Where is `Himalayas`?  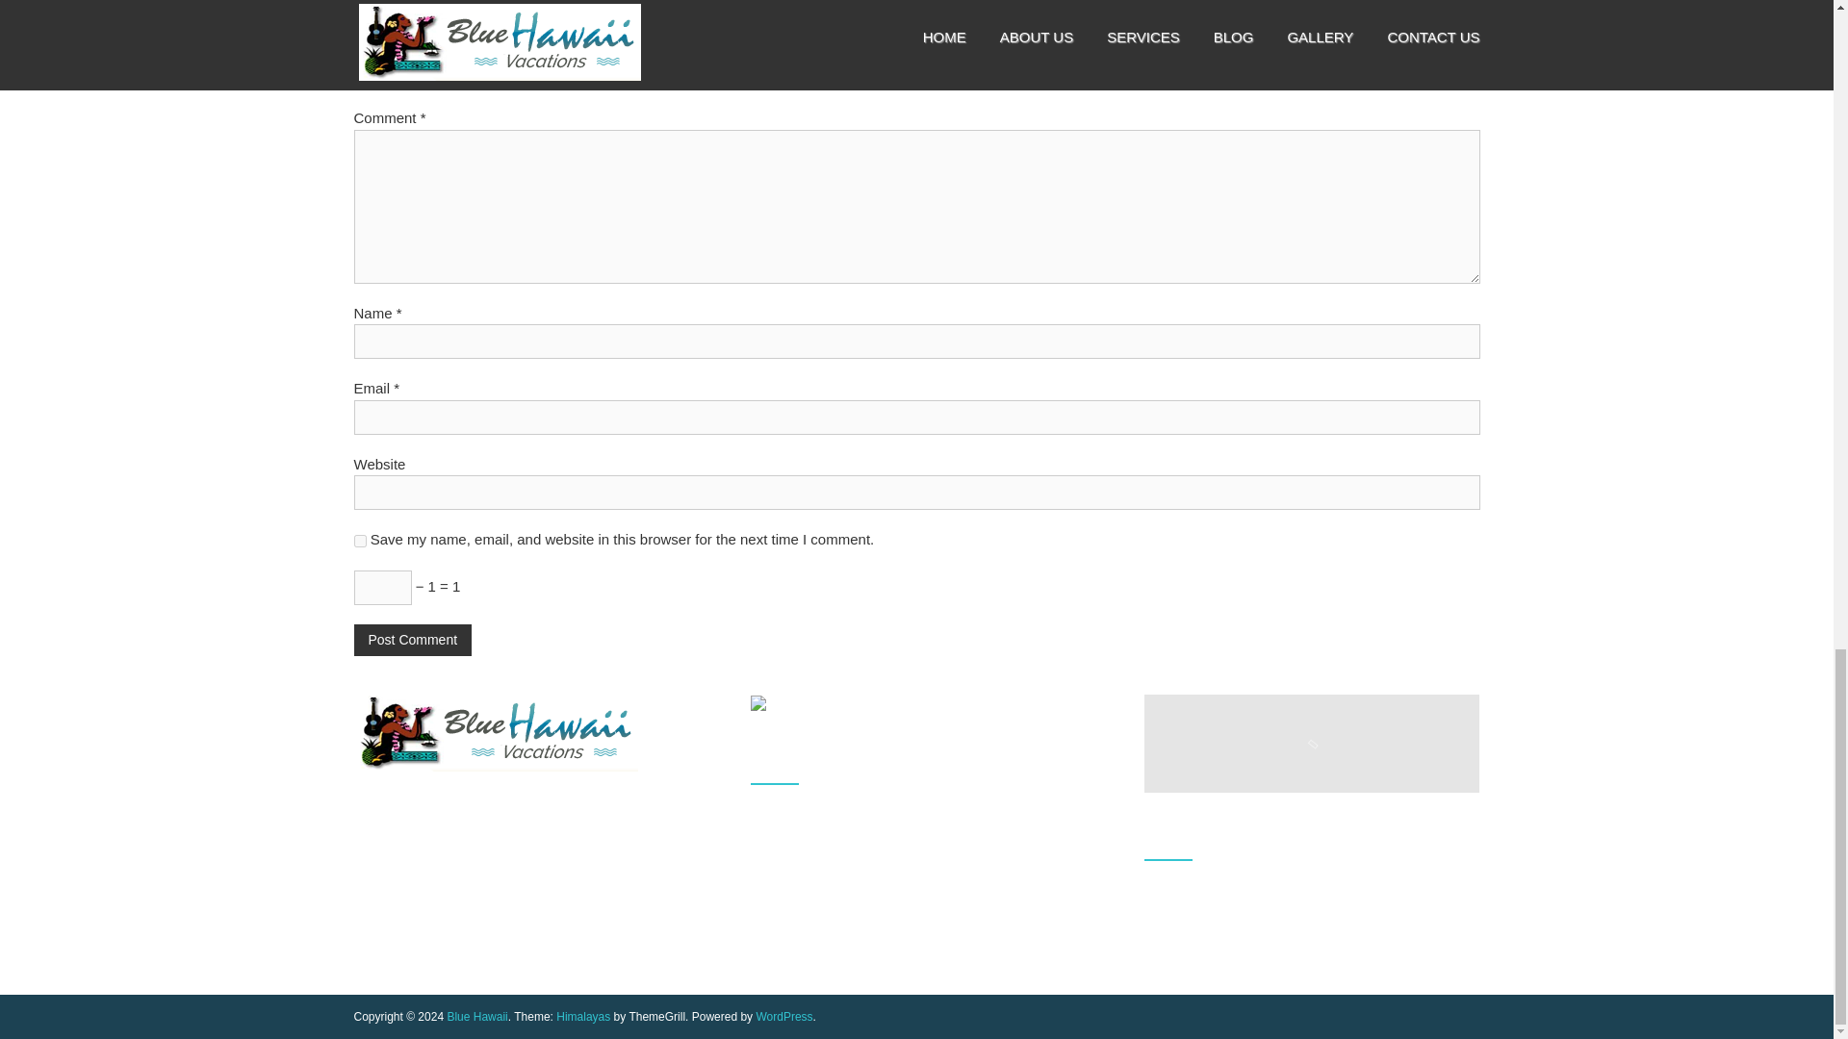 Himalayas is located at coordinates (582, 1016).